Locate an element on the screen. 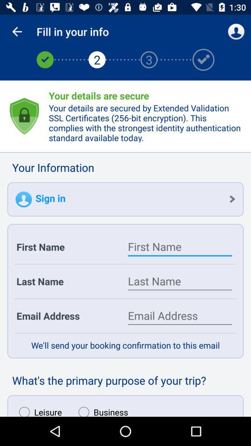  press item below the your information icon is located at coordinates (125, 199).